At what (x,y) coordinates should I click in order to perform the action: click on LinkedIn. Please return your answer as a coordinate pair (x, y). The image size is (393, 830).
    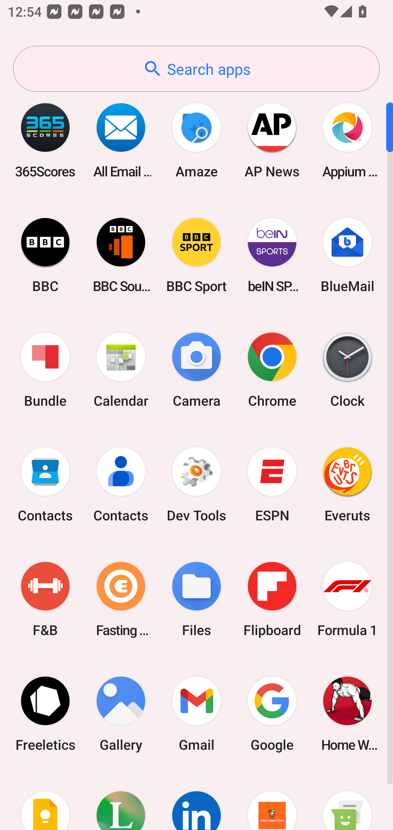
    Looking at the image, I should click on (196, 801).